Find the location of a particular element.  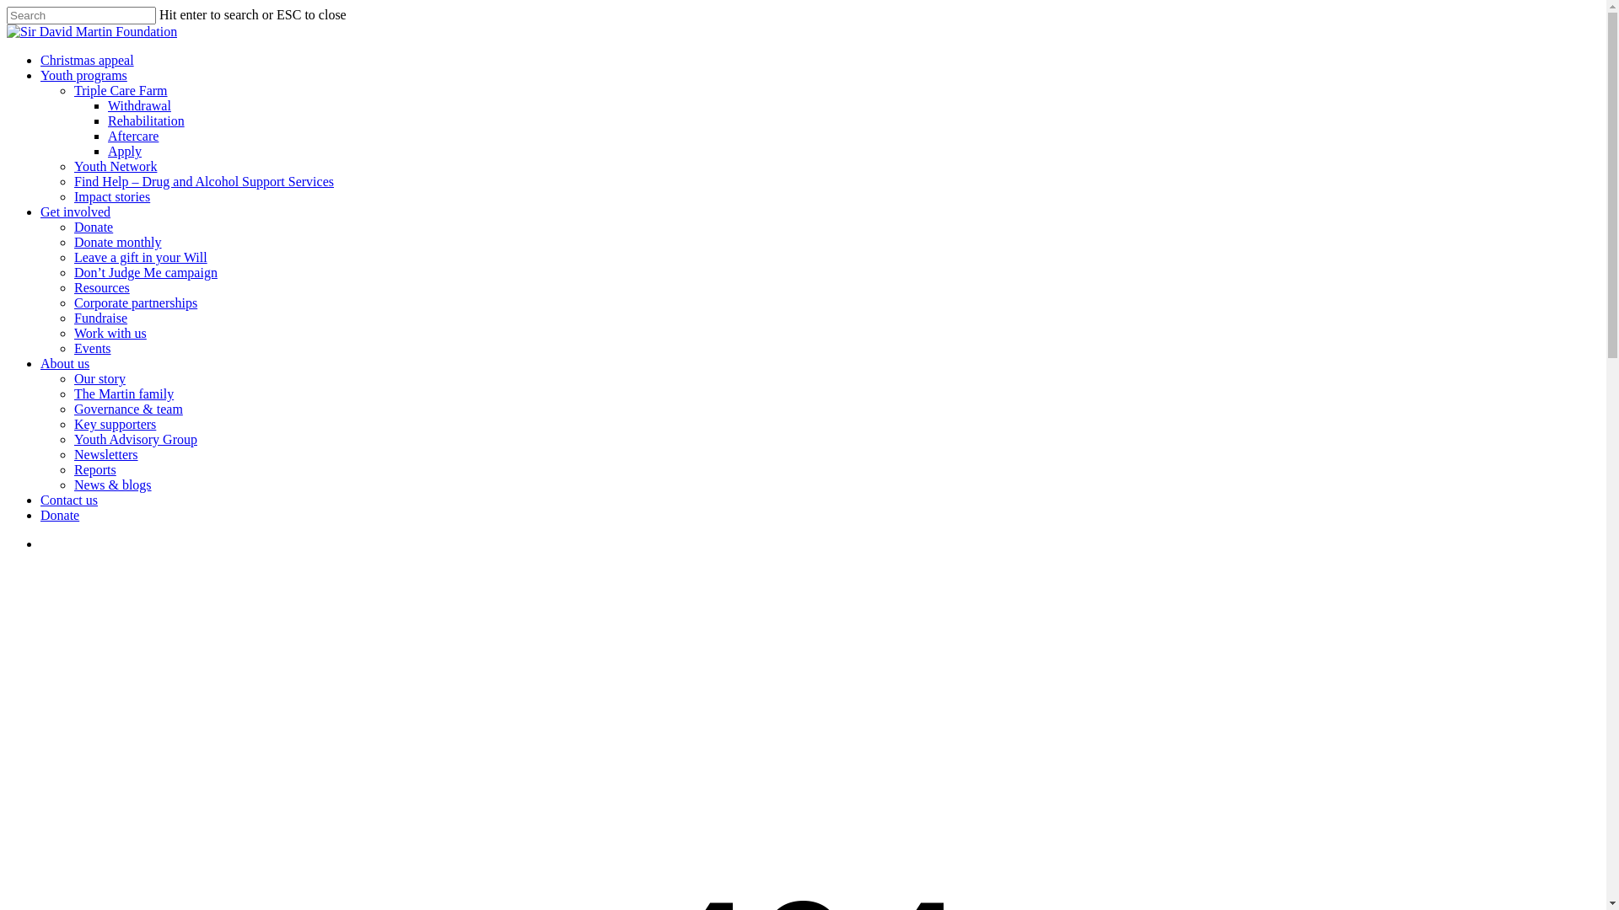

Skip to main content is located at coordinates (7, 7).